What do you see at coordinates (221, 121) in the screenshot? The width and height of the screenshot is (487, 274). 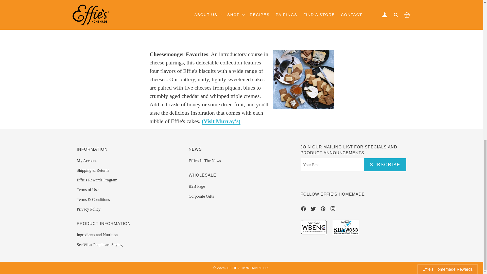 I see `Cheesemonger Favorites at Murray's Cheese` at bounding box center [221, 121].